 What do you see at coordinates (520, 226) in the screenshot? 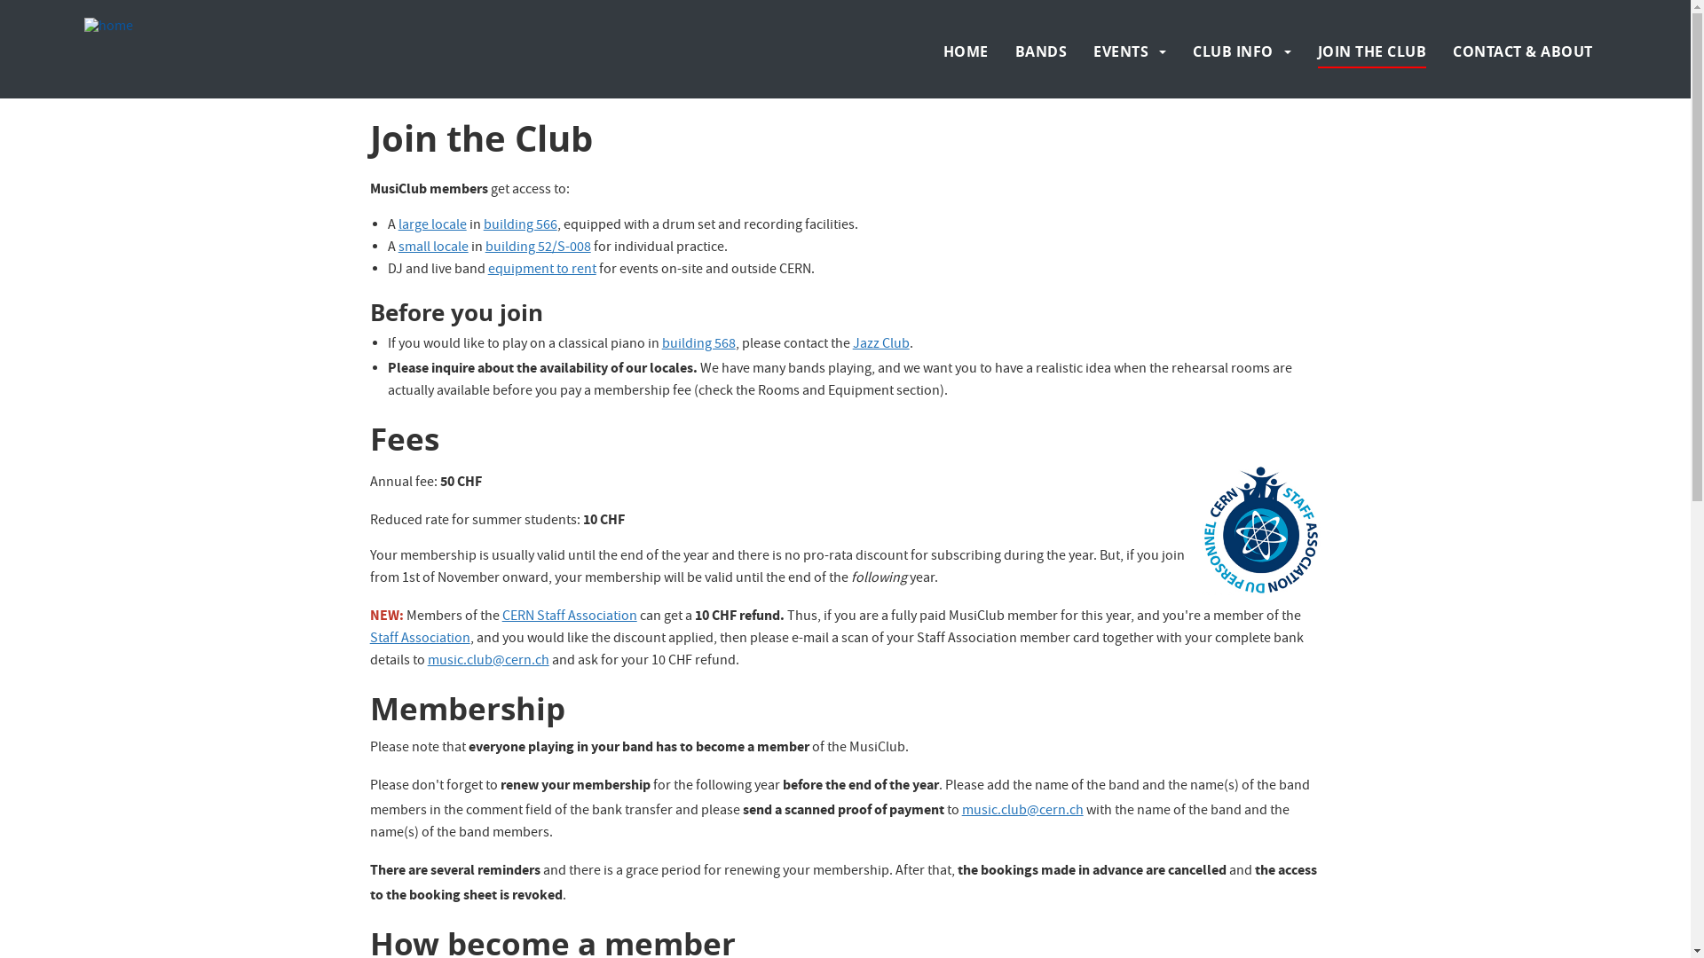
I see `building 566` at bounding box center [520, 226].